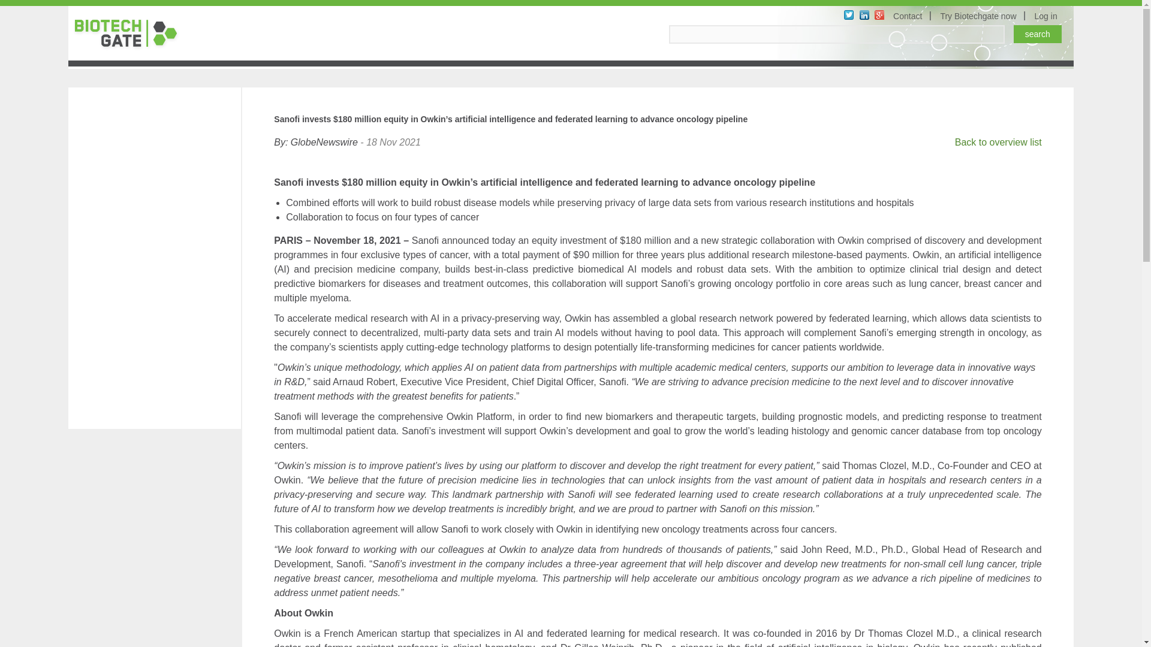  Describe the element at coordinates (909, 16) in the screenshot. I see `Contact` at that location.